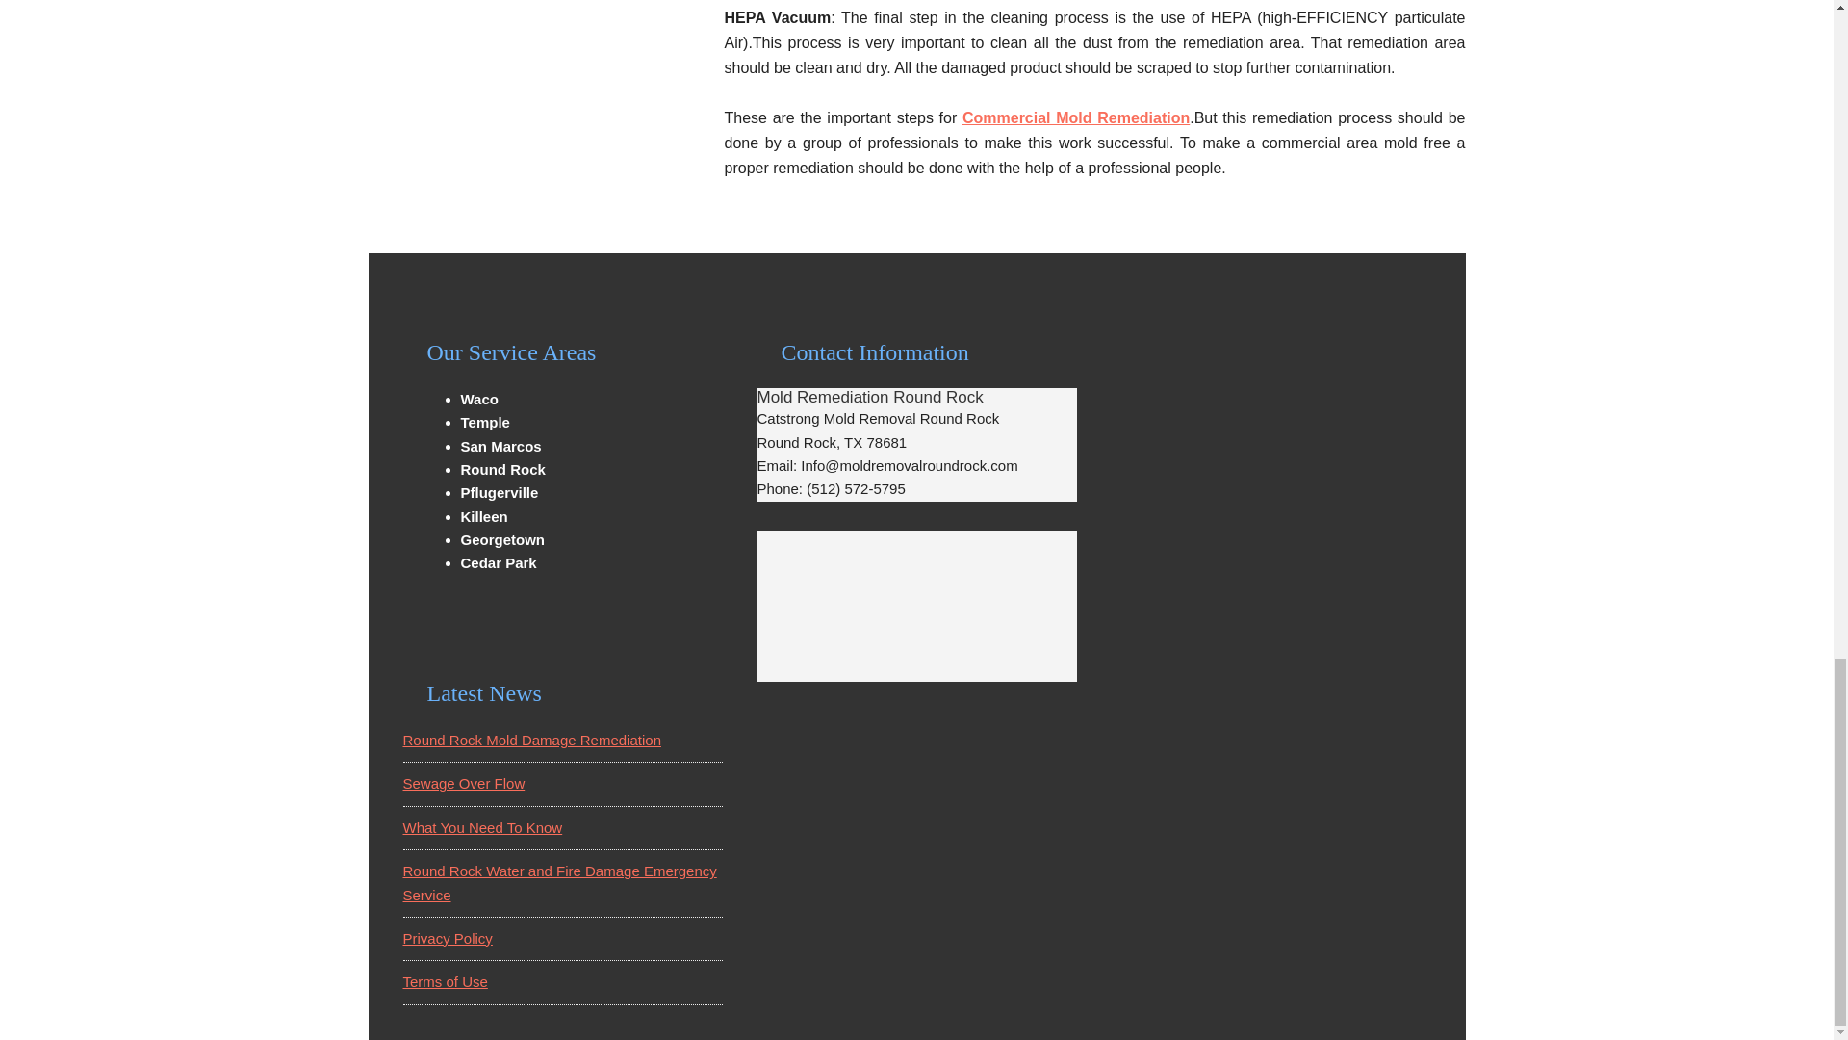  I want to click on Round Rock Mold Damage Remediation, so click(531, 740).